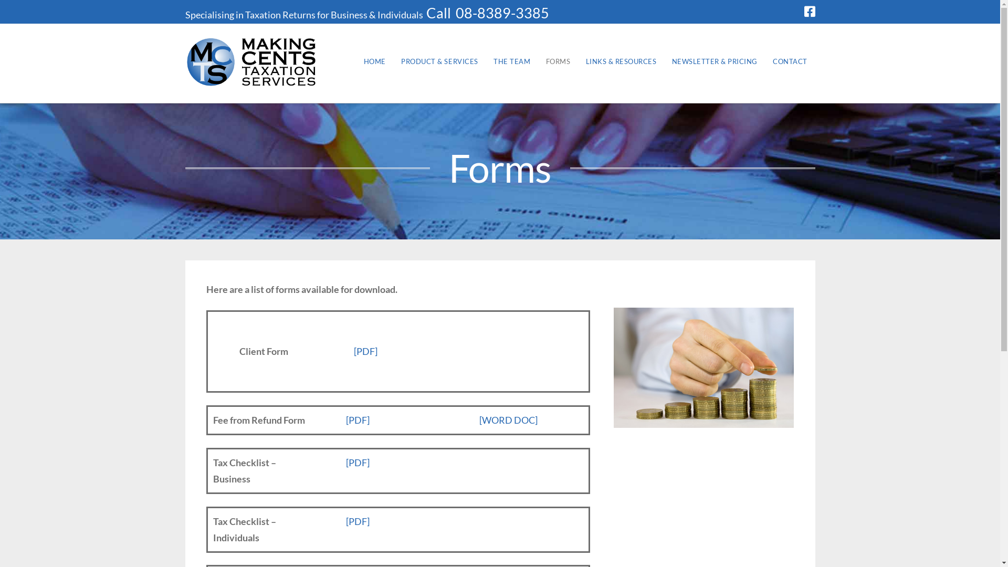 The image size is (1008, 567). I want to click on CONTACT, so click(790, 64).